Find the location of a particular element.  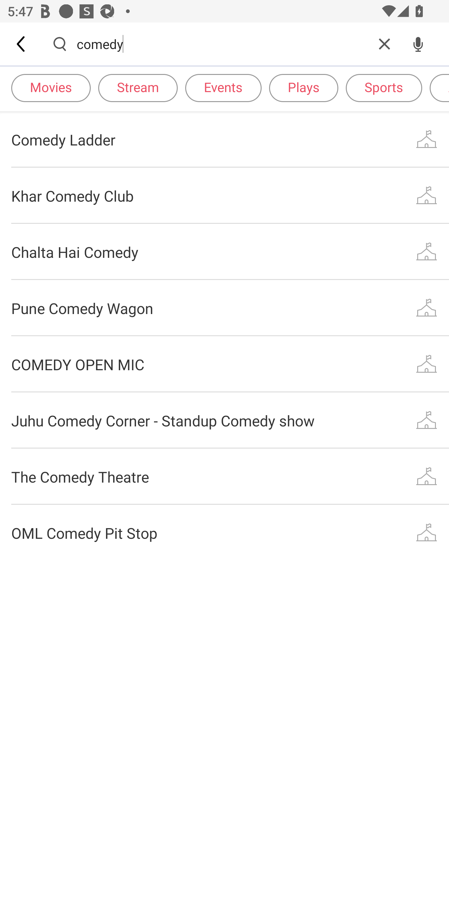

Clear is located at coordinates (384, 44).